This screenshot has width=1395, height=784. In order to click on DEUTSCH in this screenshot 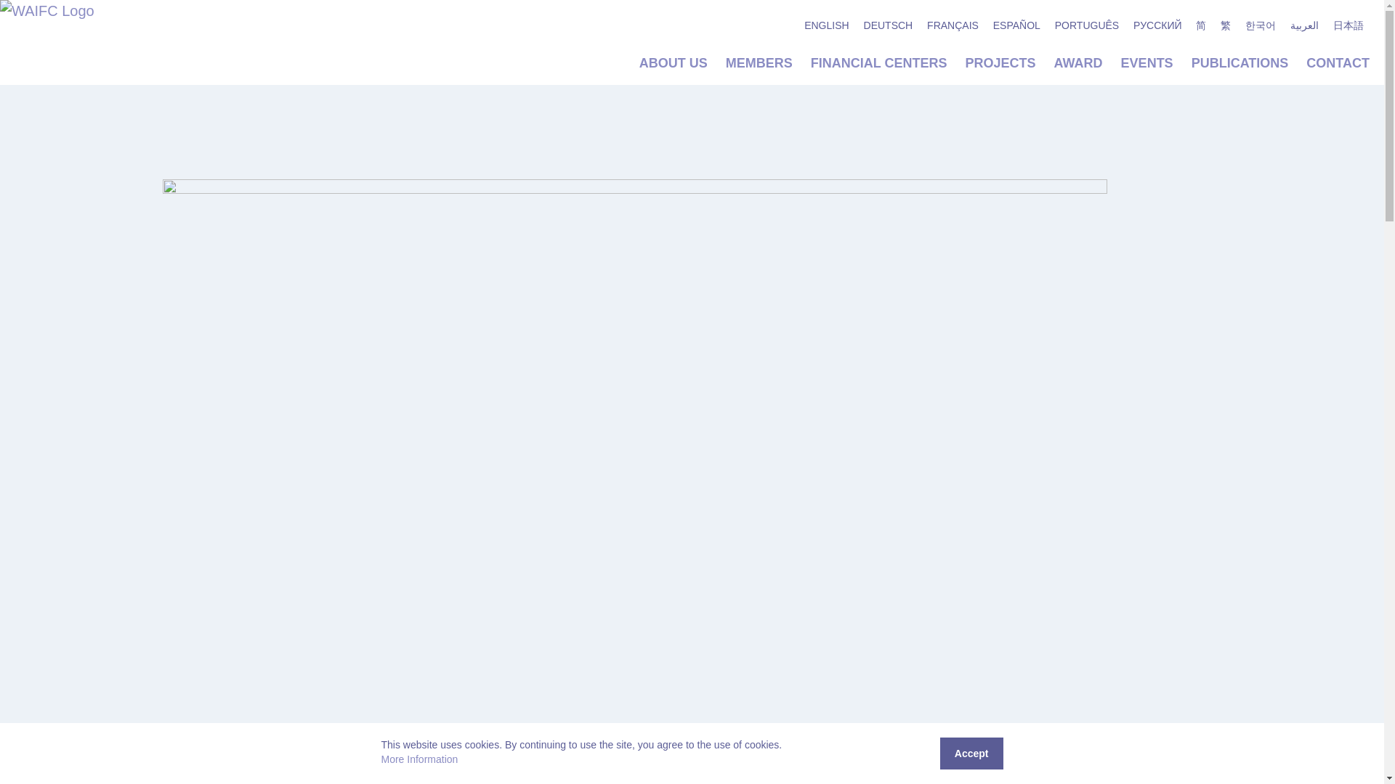, I will do `click(888, 25)`.